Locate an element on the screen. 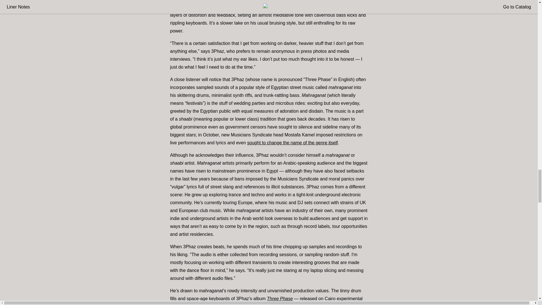 Image resolution: width=542 pixels, height=305 pixels. sought to change the name of the genre itself is located at coordinates (292, 143).